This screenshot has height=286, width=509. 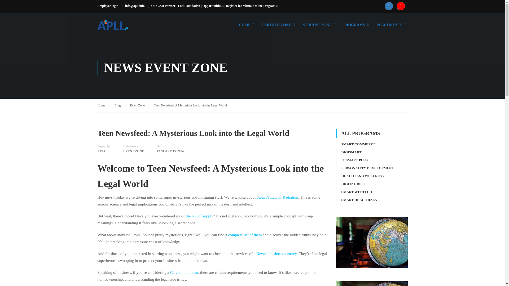 I want to click on HOME, so click(x=245, y=28).